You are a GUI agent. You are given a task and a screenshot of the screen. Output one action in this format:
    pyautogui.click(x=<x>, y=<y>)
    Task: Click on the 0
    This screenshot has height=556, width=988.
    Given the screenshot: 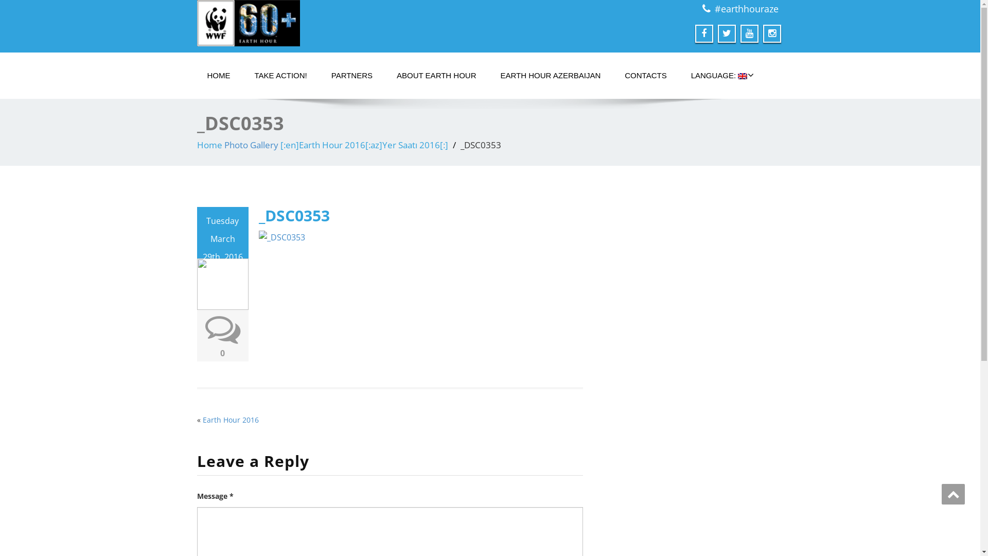 What is the action you would take?
    pyautogui.click(x=222, y=353)
    